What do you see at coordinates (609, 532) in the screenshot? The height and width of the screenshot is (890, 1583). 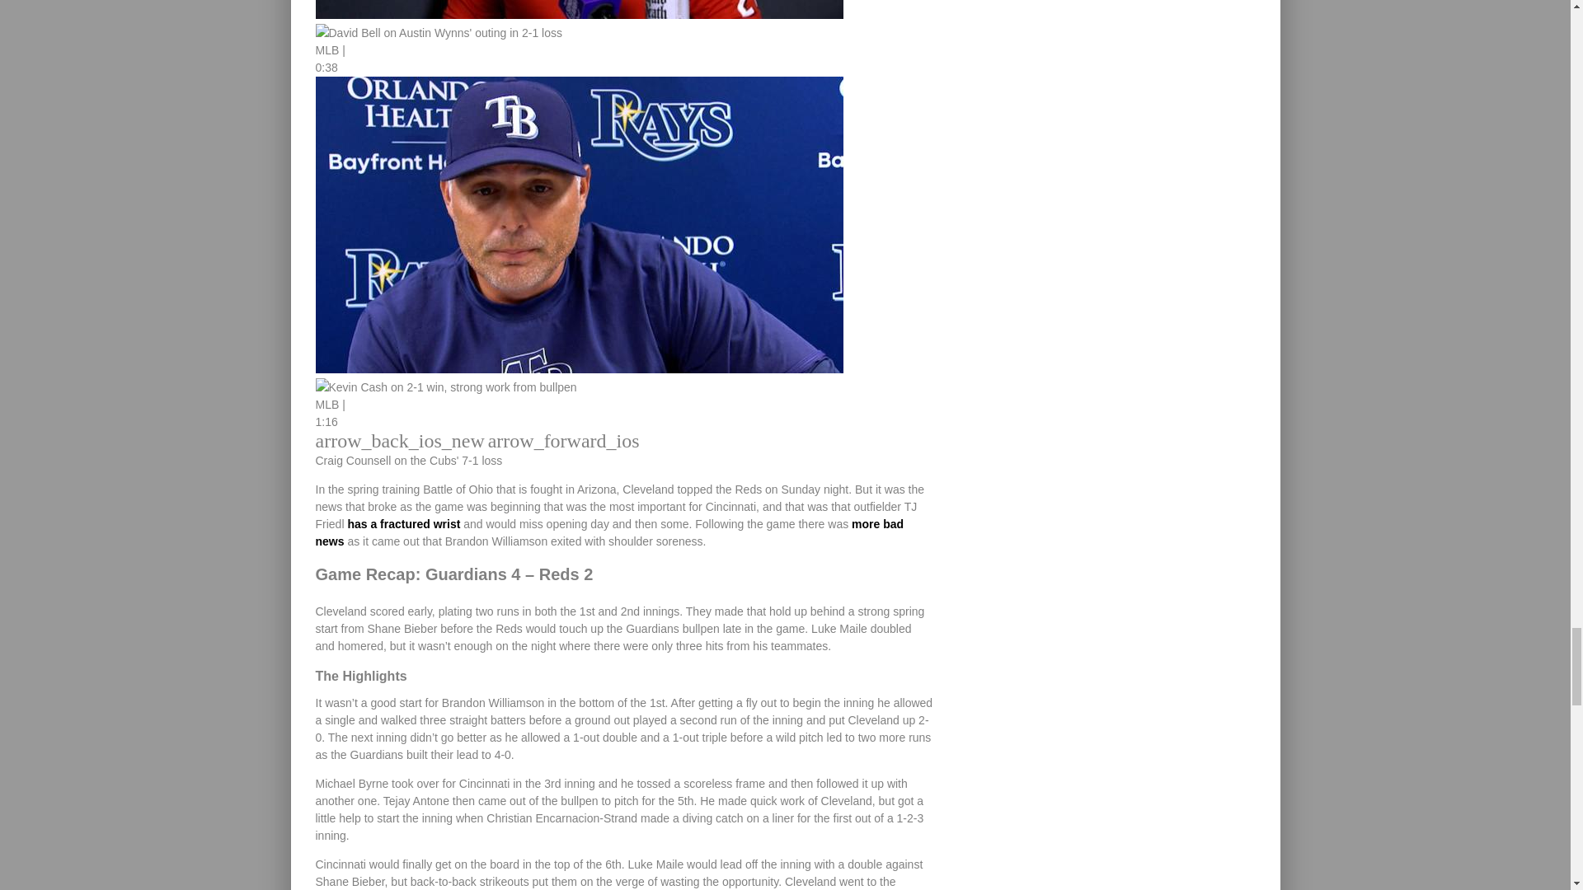 I see `more bad news` at bounding box center [609, 532].